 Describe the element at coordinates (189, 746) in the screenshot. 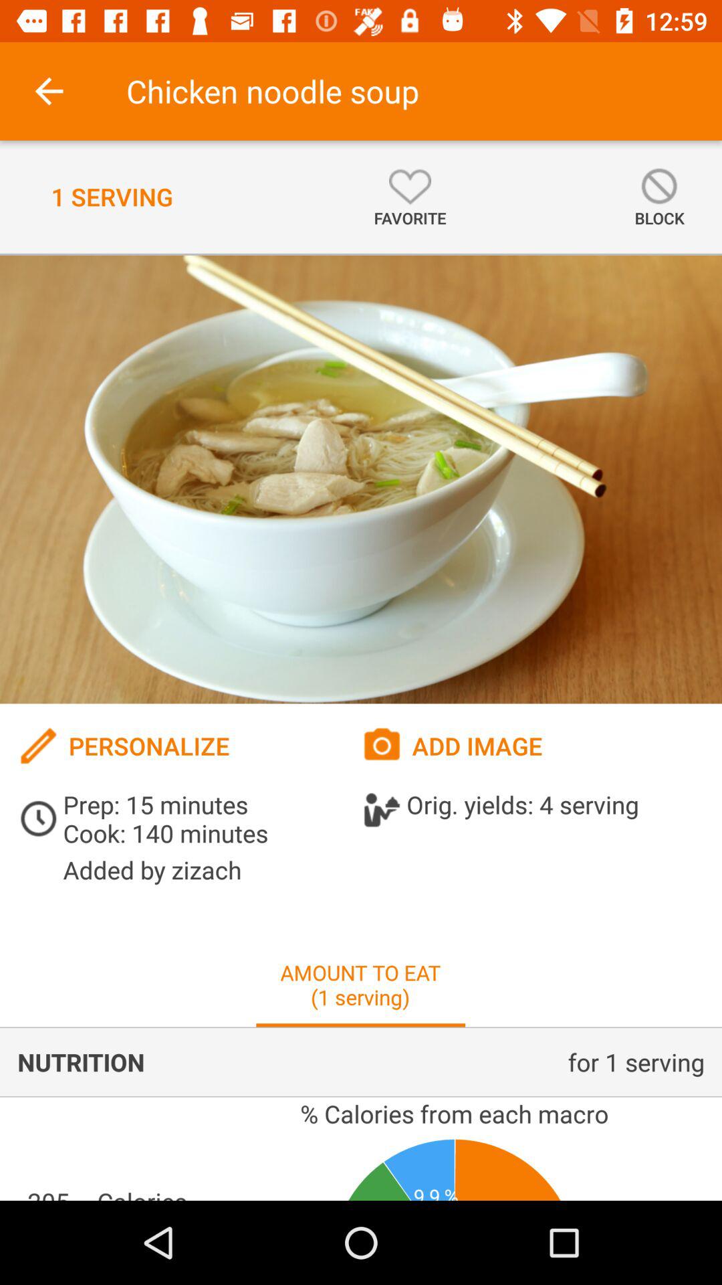

I see `click the item above prep 15 minutes item` at that location.